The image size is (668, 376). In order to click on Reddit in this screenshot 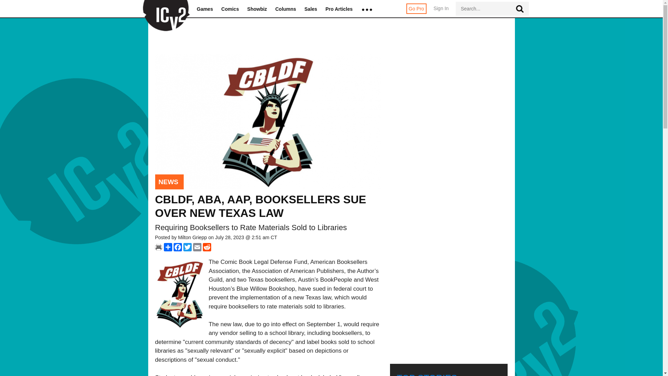, I will do `click(207, 247)`.